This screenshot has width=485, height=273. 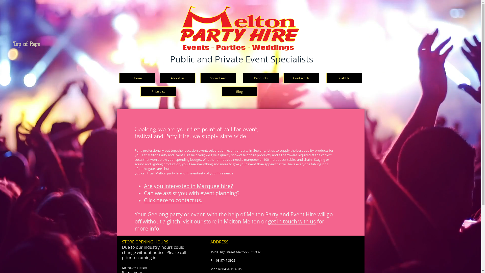 I want to click on Site Search, so click(x=240, y=68).